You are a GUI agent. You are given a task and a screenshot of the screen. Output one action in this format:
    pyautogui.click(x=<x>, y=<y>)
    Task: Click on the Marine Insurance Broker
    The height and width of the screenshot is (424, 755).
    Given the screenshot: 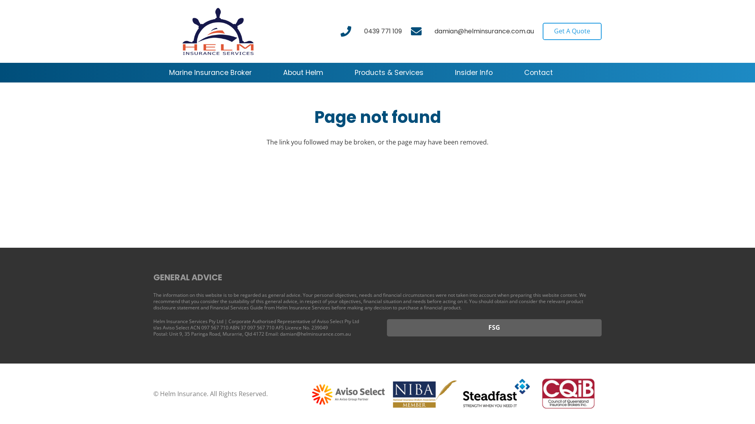 What is the action you would take?
    pyautogui.click(x=210, y=73)
    